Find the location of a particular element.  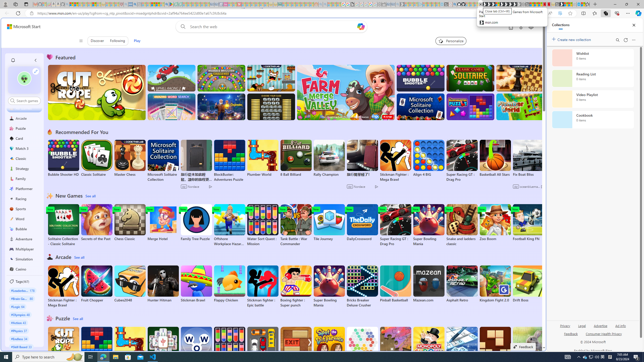

AutomationID: control is located at coordinates (27, 101).